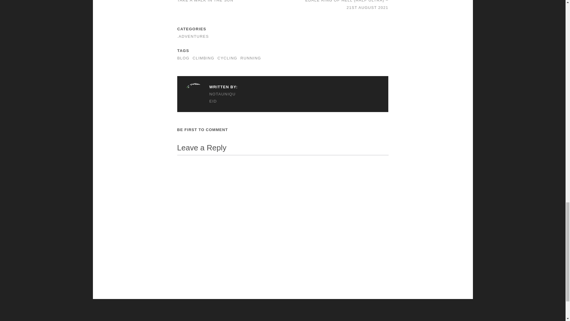 The height and width of the screenshot is (321, 570). Describe the element at coordinates (211, 97) in the screenshot. I see `Posts by notauniqueid` at that location.